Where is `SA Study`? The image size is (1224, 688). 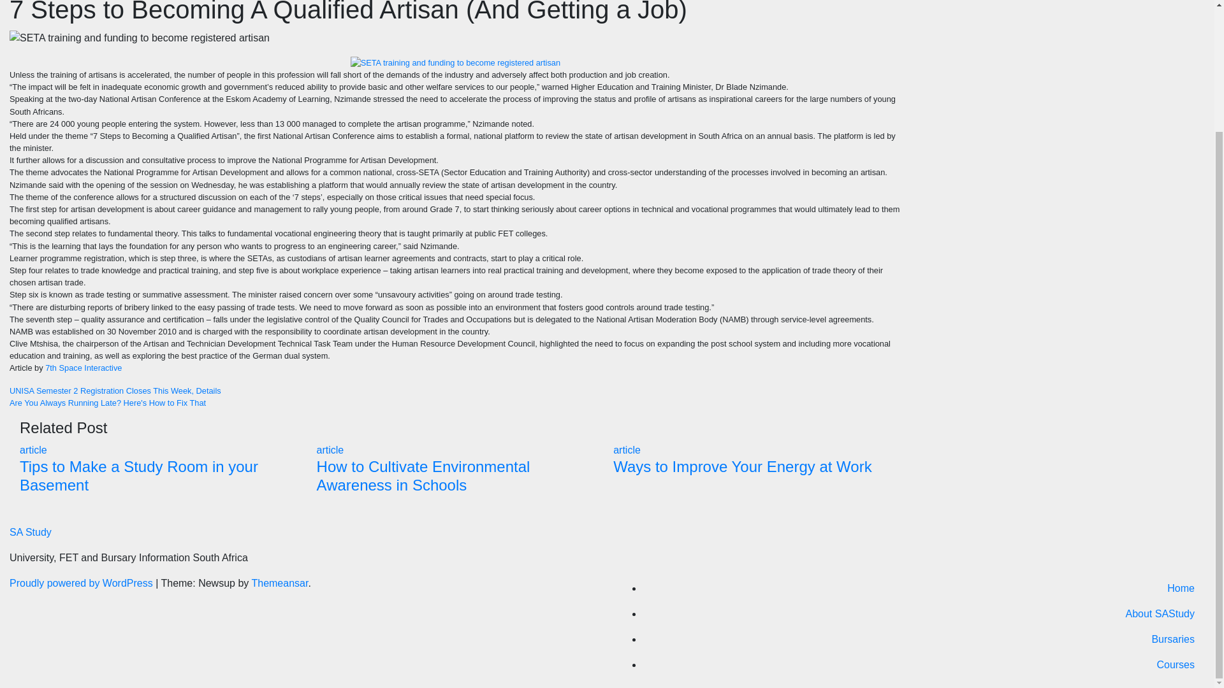
SA Study is located at coordinates (31, 532).